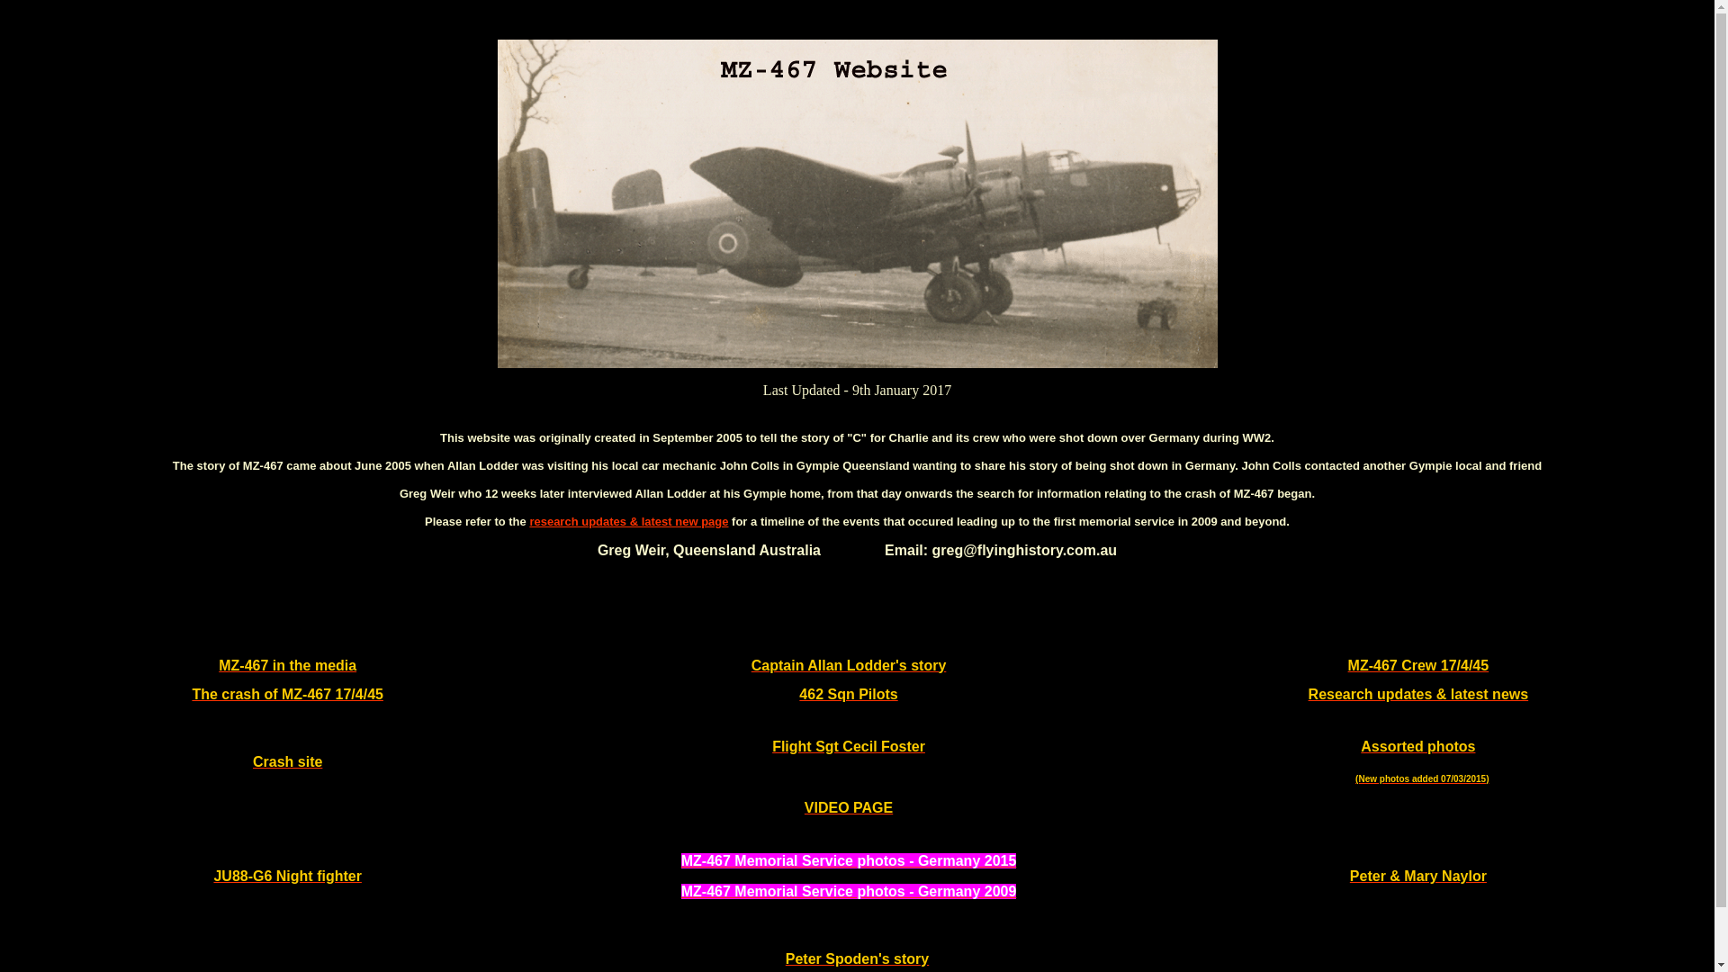 This screenshot has height=972, width=1728. I want to click on MZ-467 in the media, so click(288, 664).